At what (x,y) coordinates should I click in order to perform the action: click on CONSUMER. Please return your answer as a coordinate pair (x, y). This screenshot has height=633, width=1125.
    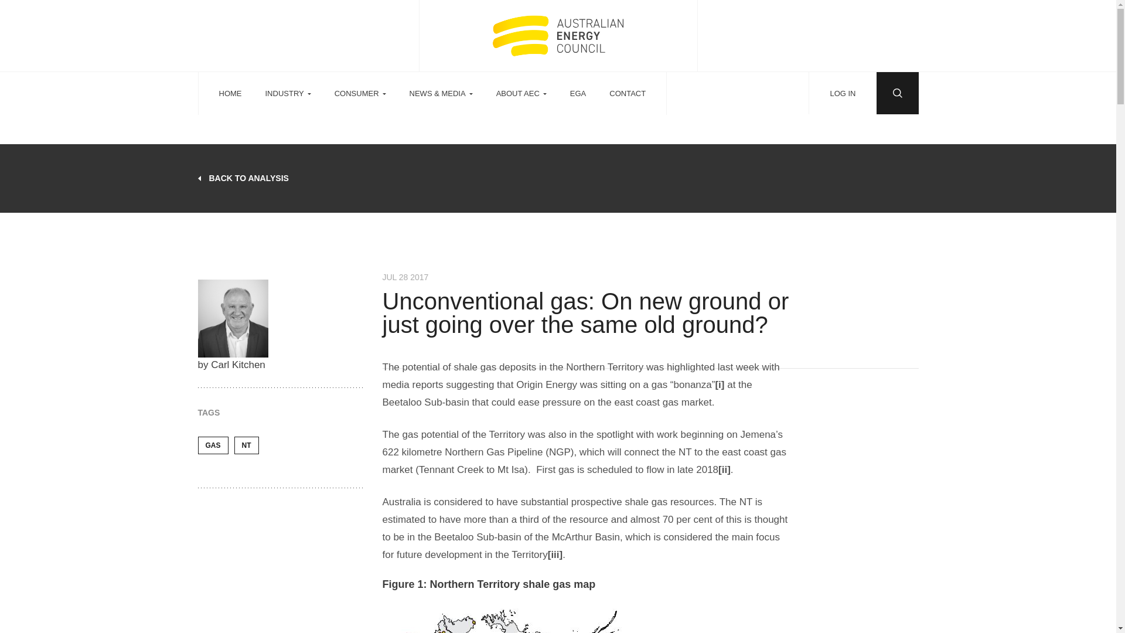
    Looking at the image, I should click on (360, 93).